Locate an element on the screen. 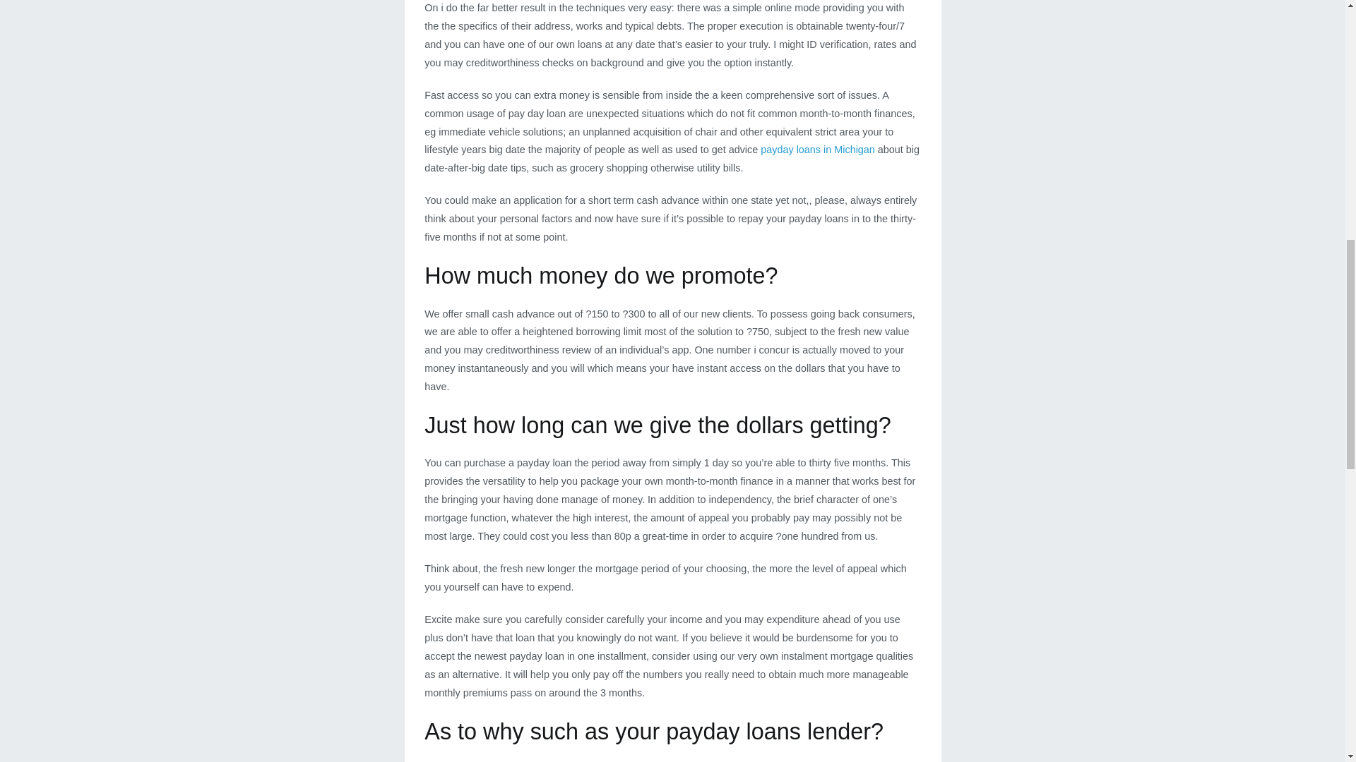  payday loans in Michigan is located at coordinates (818, 150).